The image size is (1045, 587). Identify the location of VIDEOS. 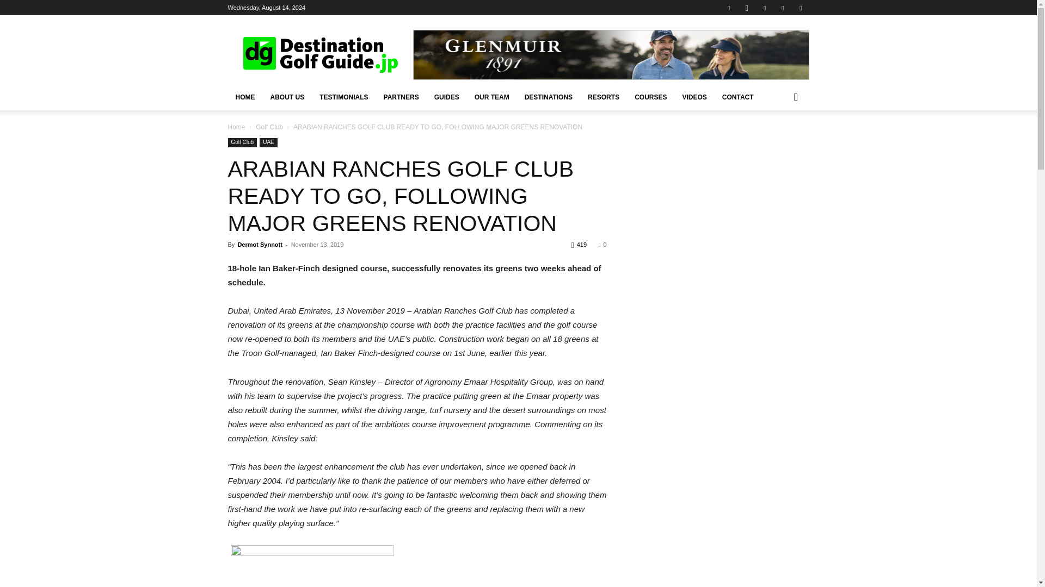
(693, 97).